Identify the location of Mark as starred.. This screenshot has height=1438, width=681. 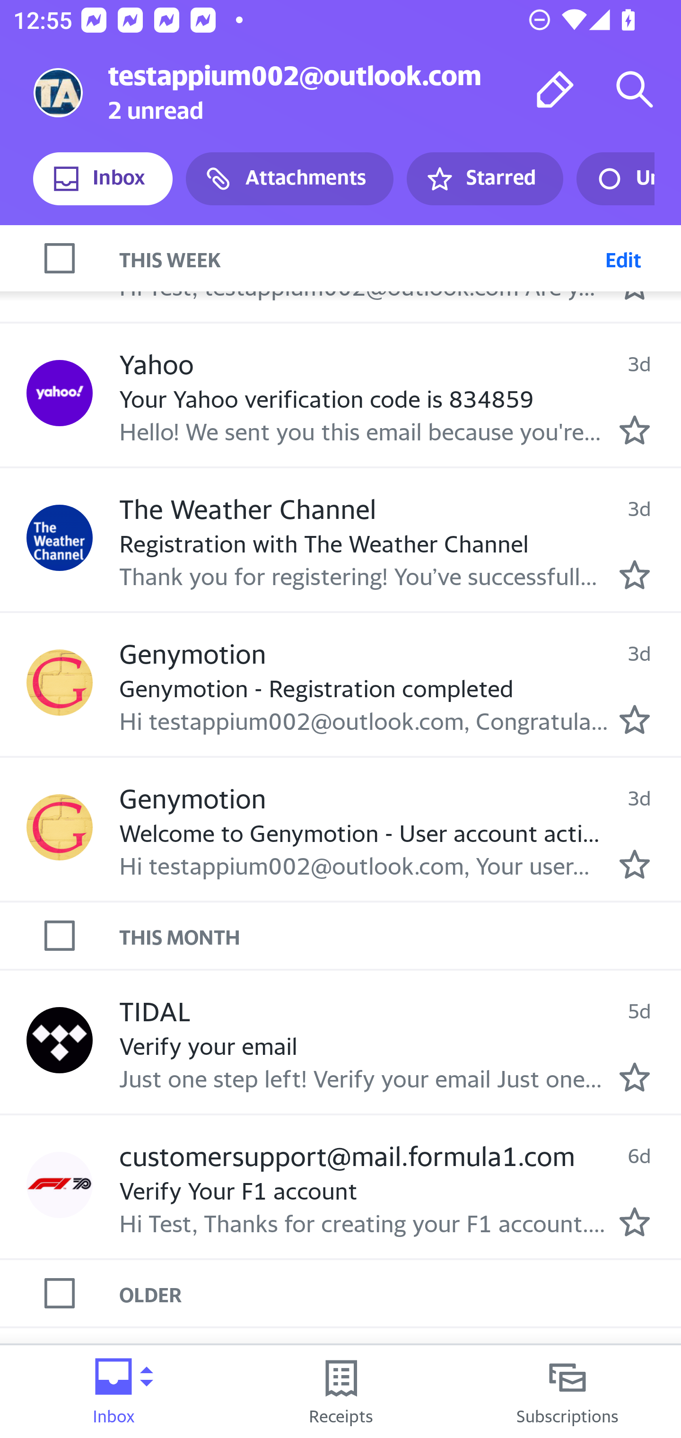
(635, 863).